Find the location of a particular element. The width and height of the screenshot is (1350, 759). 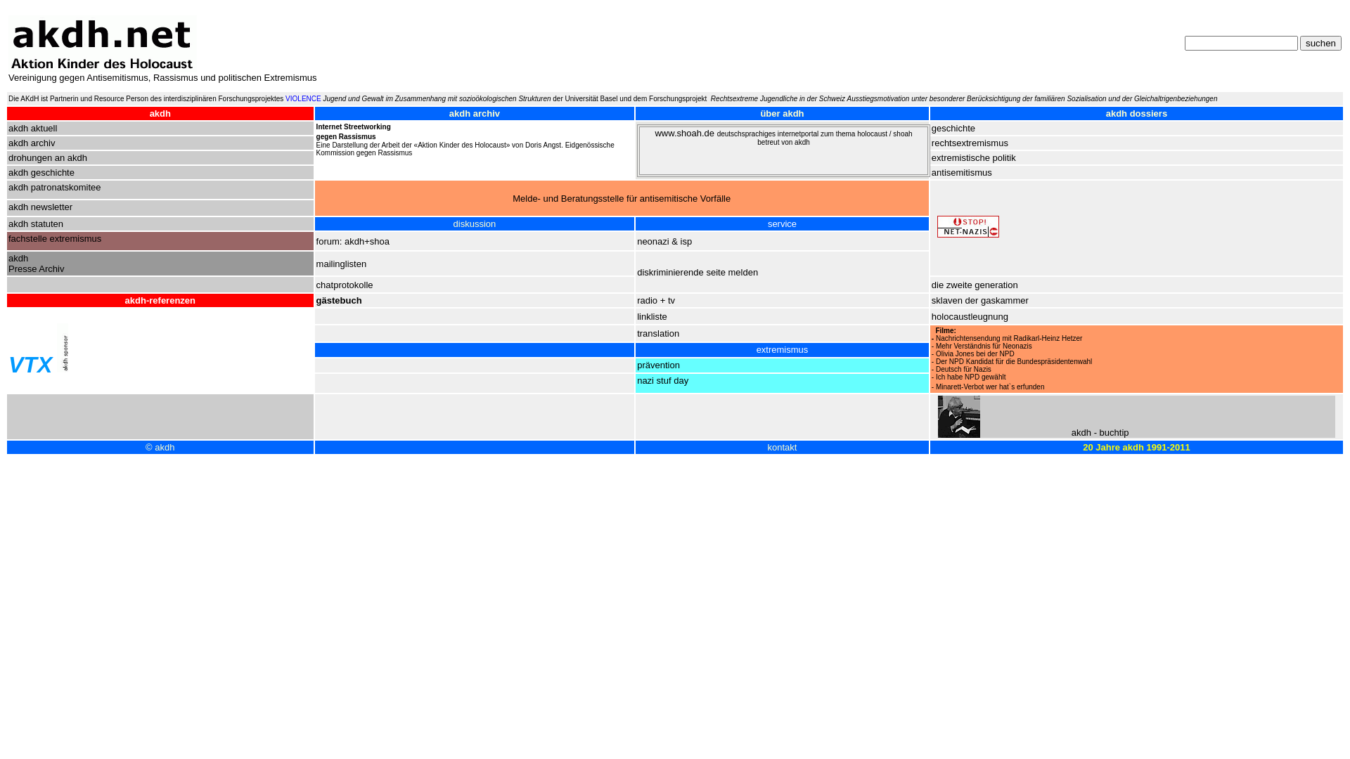

Olivia Jones bei der NPD is located at coordinates (975, 353).